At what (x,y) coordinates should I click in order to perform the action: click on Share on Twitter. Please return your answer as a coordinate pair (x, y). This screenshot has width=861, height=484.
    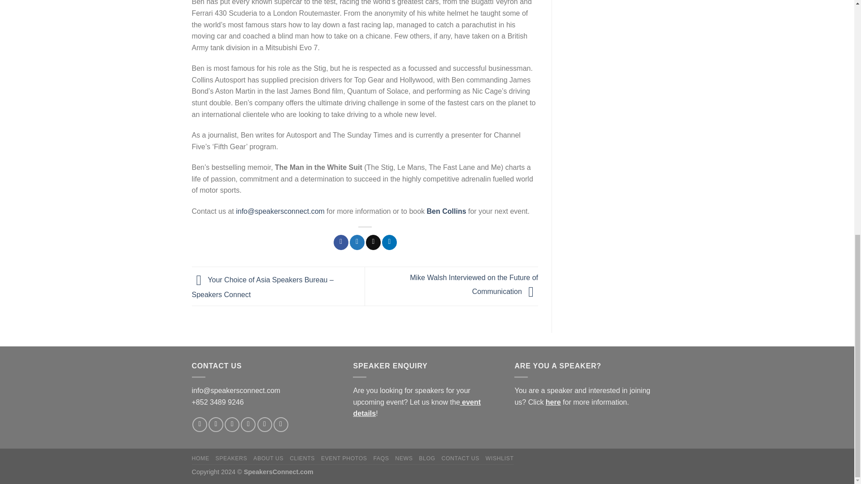
    Looking at the image, I should click on (357, 242).